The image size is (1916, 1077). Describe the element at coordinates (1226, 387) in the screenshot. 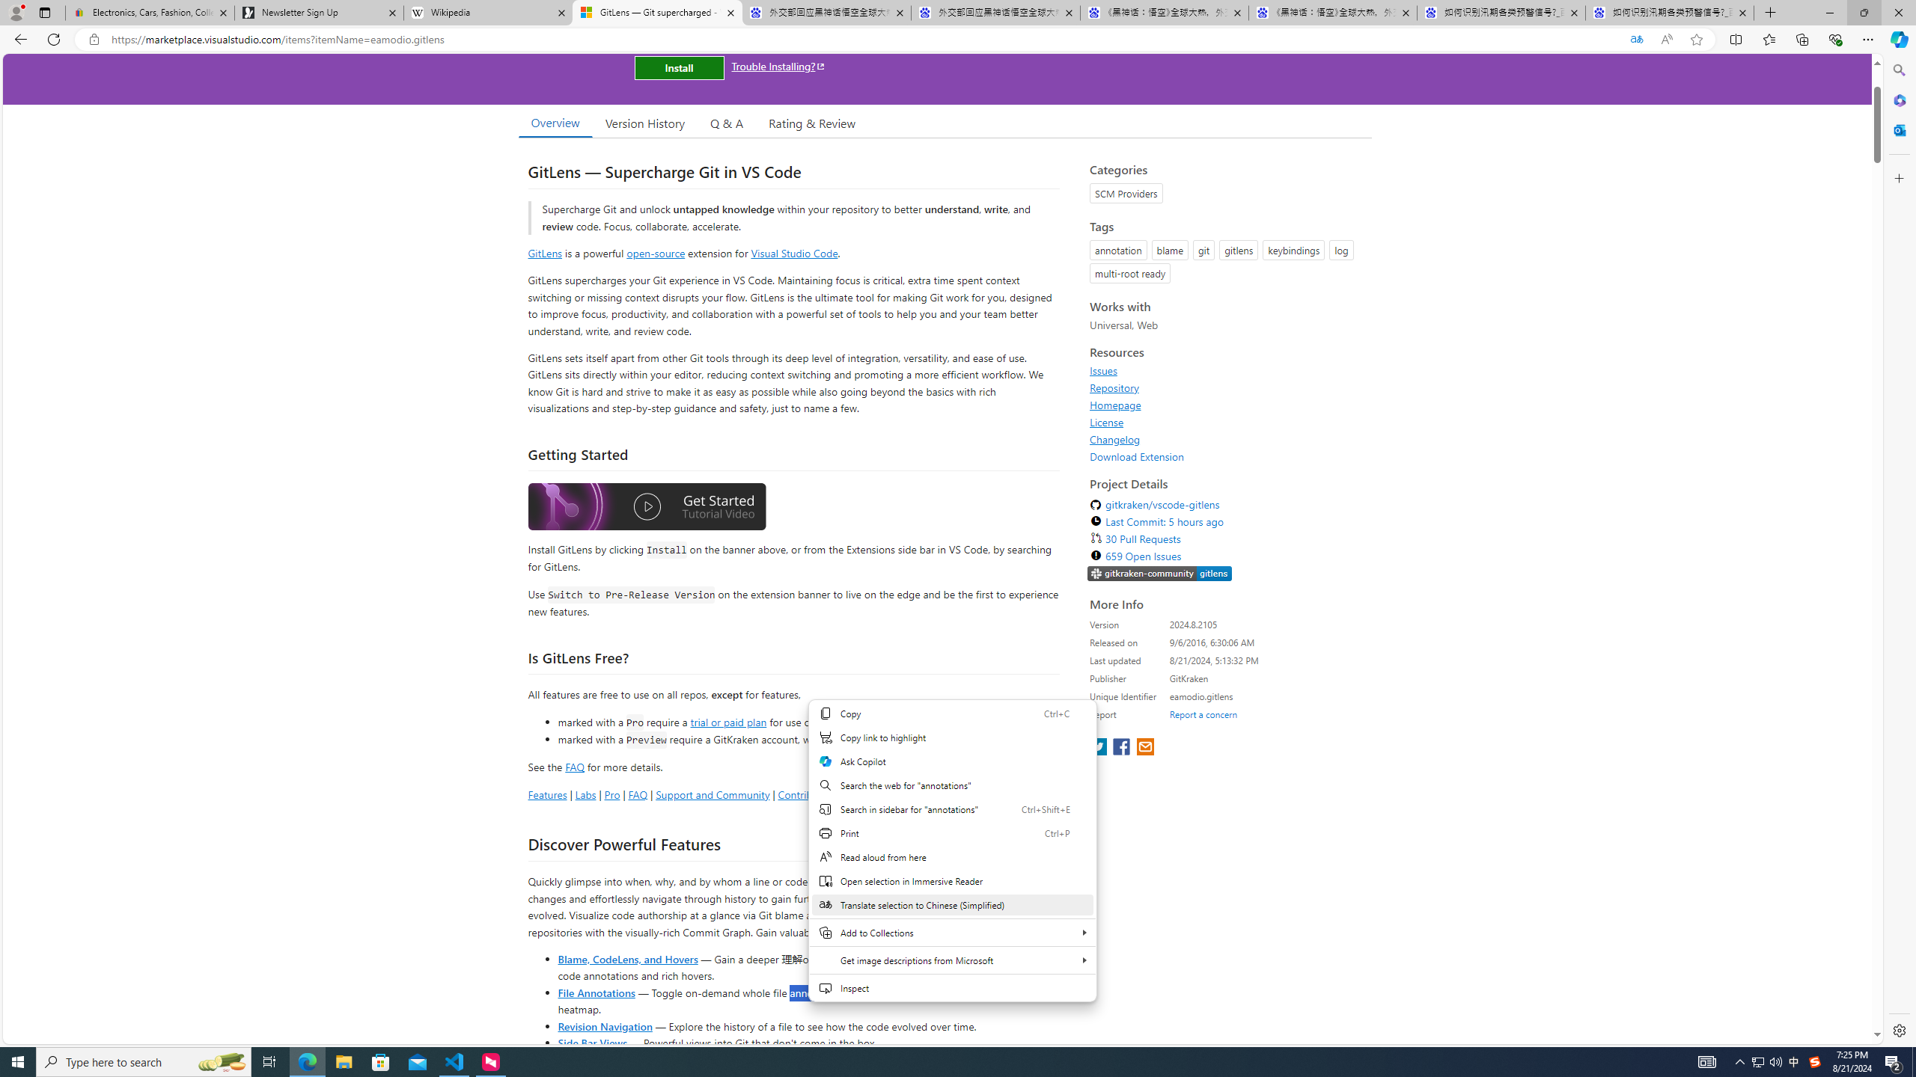

I see `Repository` at that location.